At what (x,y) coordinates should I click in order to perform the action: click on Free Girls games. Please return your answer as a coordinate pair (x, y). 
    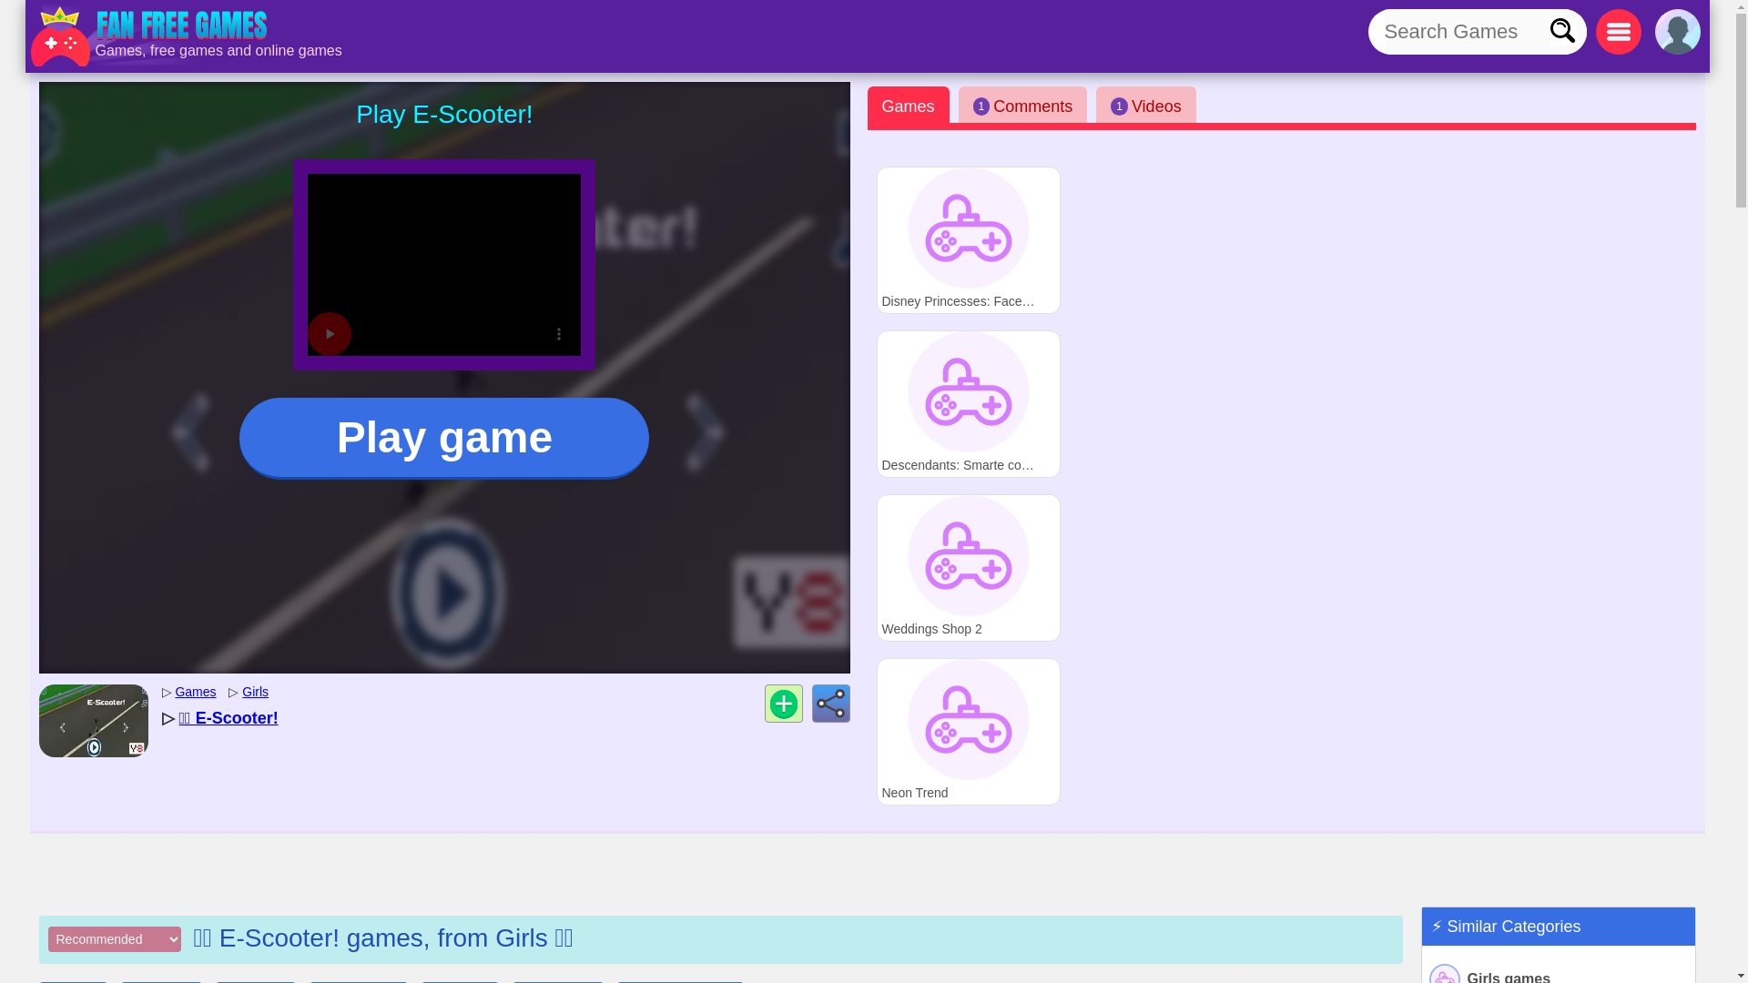
    Looking at the image, I should click on (255, 691).